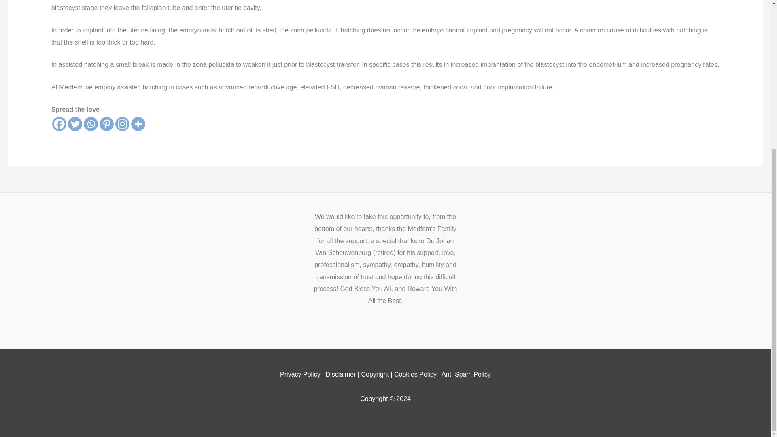  What do you see at coordinates (106, 124) in the screenshot?
I see `Pinterest` at bounding box center [106, 124].